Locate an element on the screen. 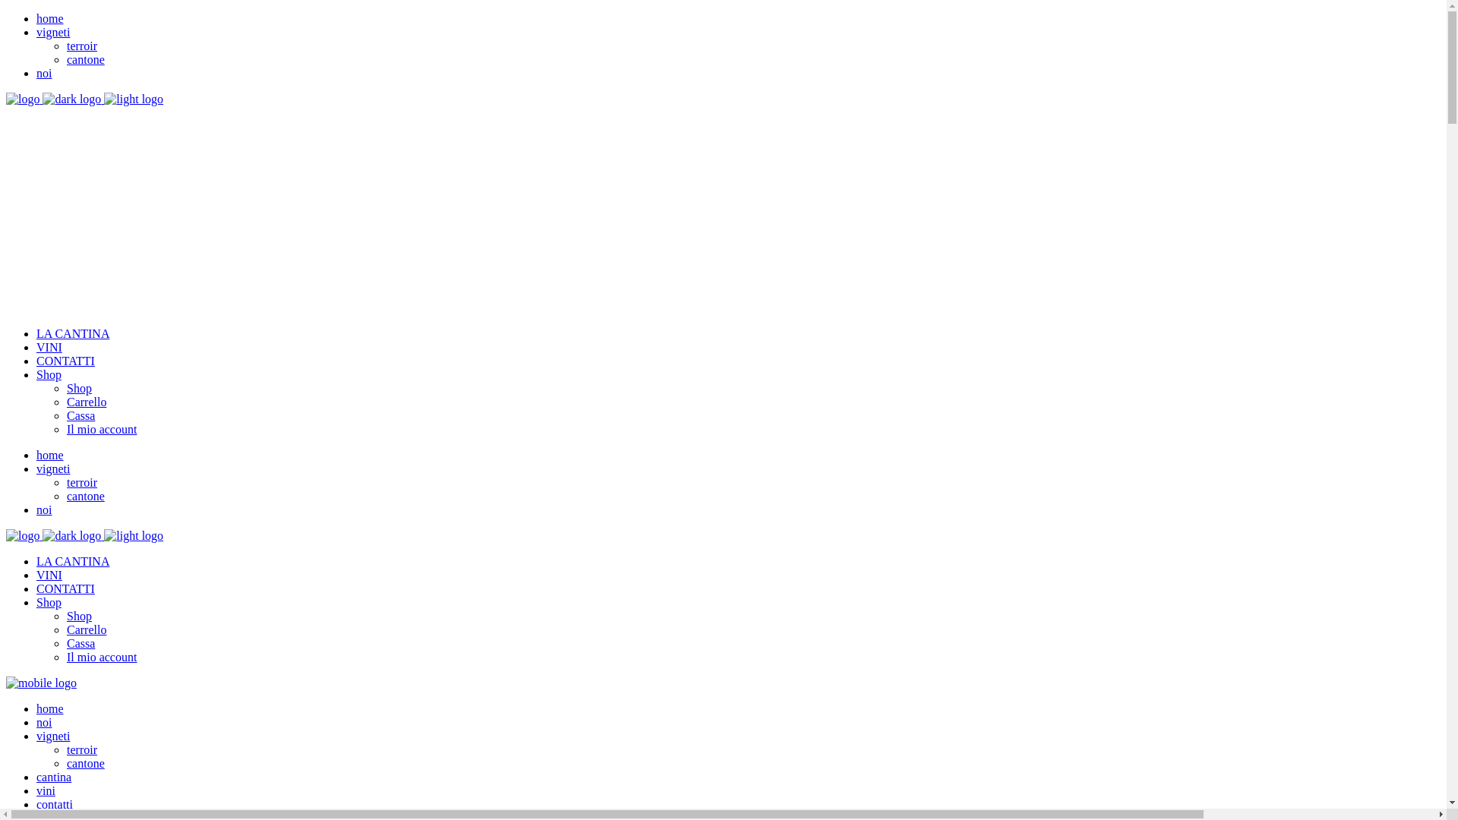 This screenshot has width=1458, height=820. LA CANTINA is located at coordinates (73, 561).